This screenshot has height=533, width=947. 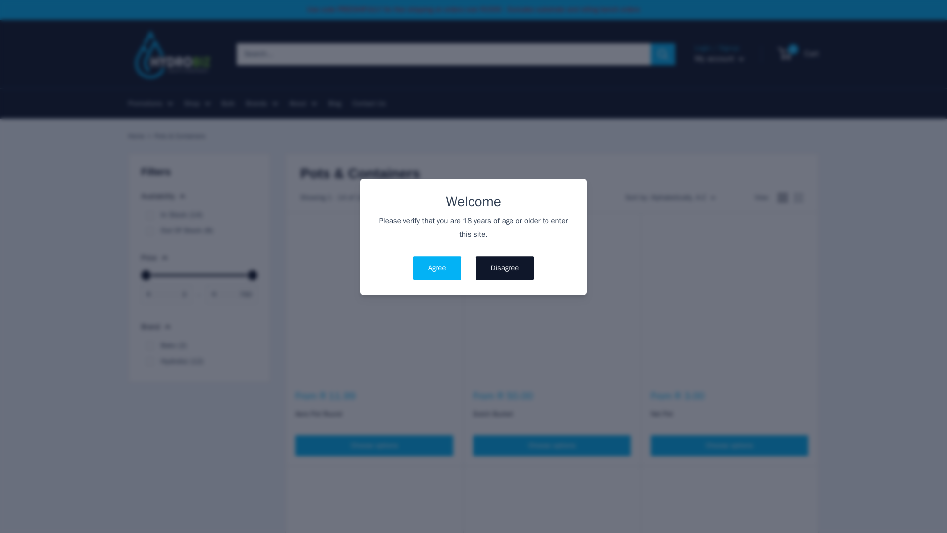 I want to click on 760, so click(x=199, y=275).